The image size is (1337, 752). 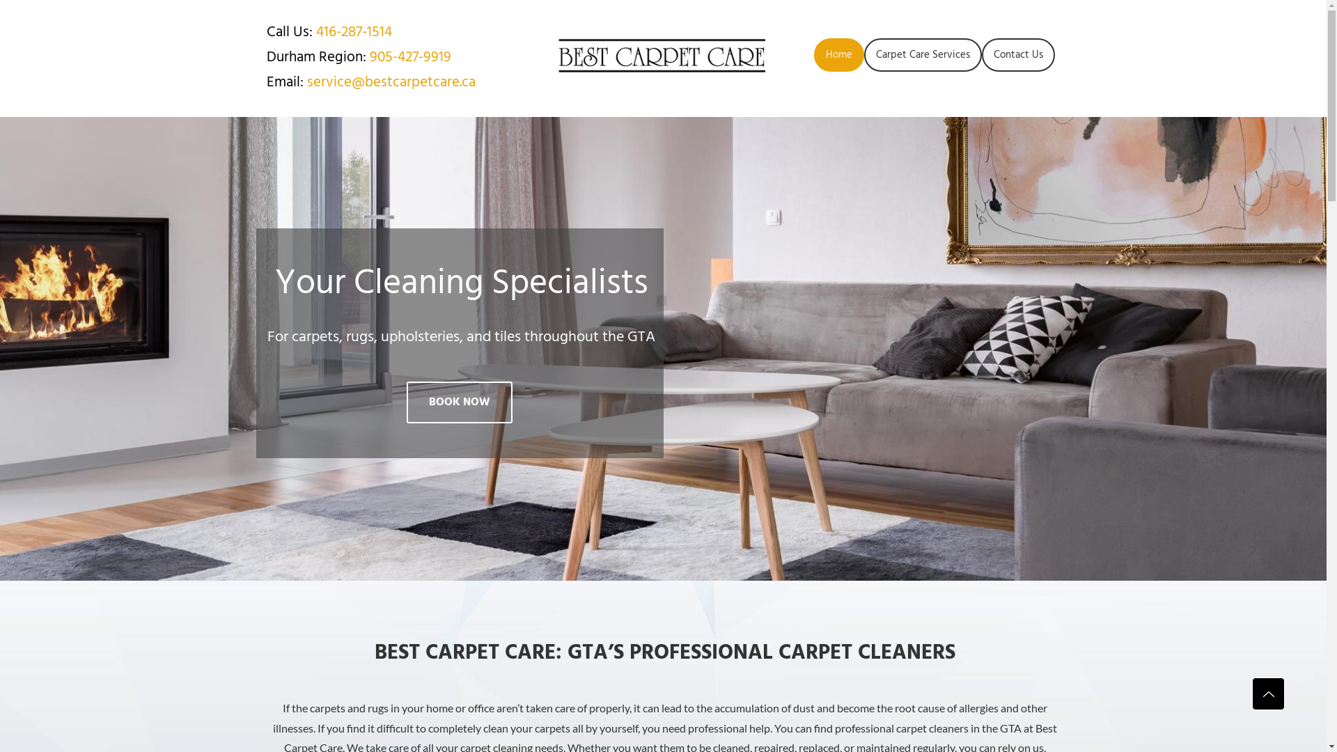 What do you see at coordinates (460, 402) in the screenshot?
I see `BOOK NOW` at bounding box center [460, 402].